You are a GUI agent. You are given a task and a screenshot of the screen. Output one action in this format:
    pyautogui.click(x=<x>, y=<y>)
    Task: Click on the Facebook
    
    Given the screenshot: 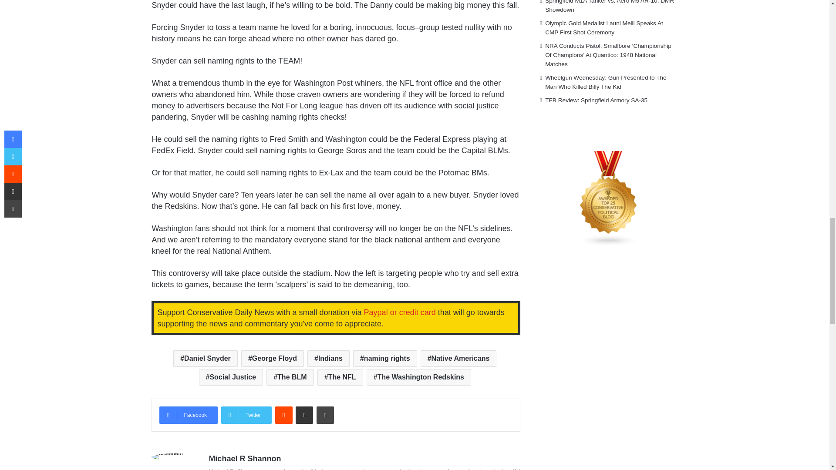 What is the action you would take?
    pyautogui.click(x=188, y=415)
    